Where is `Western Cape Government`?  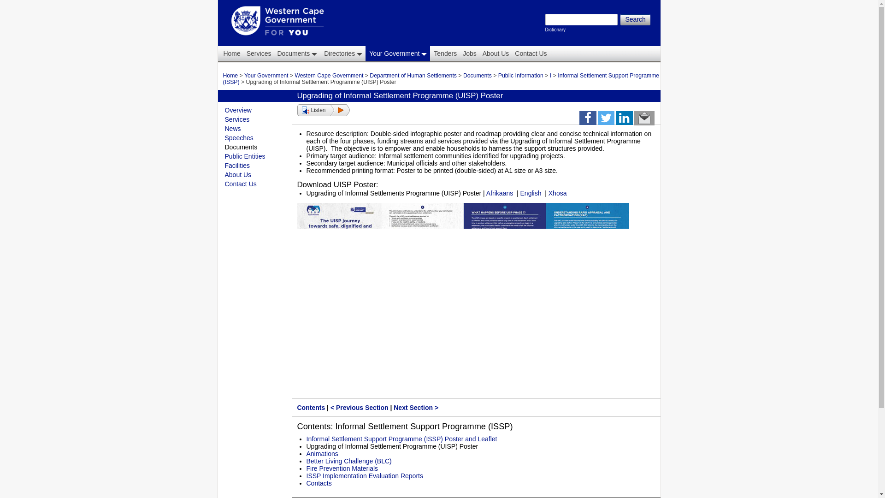
Western Cape Government is located at coordinates (329, 75).